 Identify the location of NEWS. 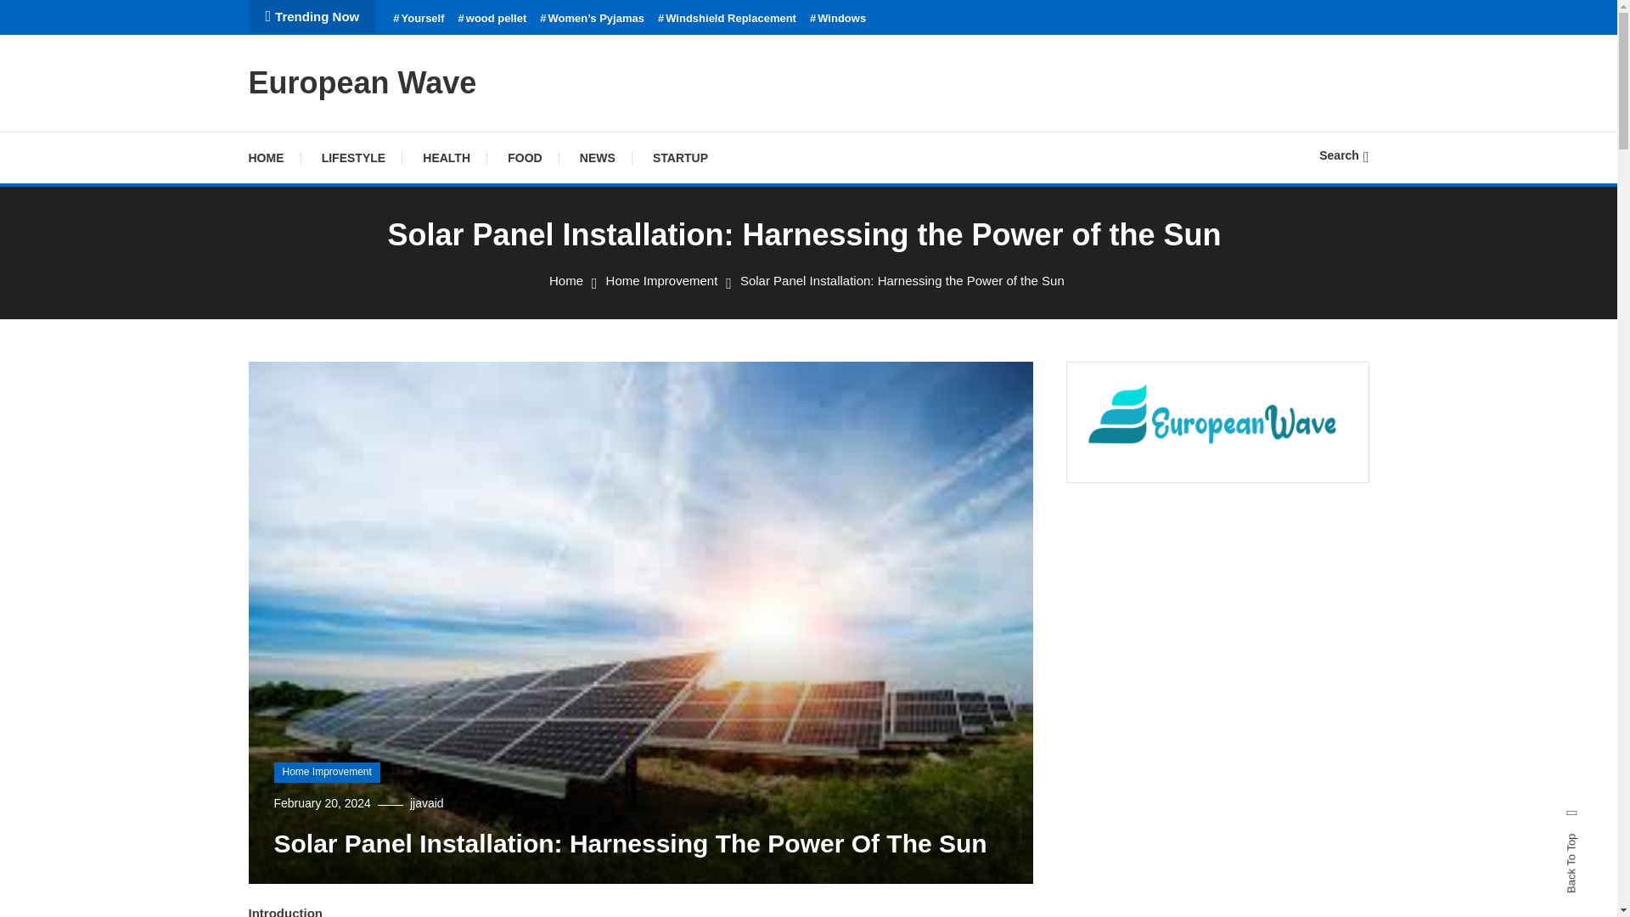
(597, 158).